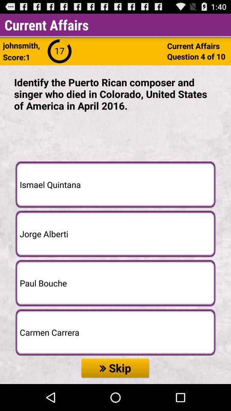  Describe the element at coordinates (115, 283) in the screenshot. I see `turn on item below jorge alberti item` at that location.